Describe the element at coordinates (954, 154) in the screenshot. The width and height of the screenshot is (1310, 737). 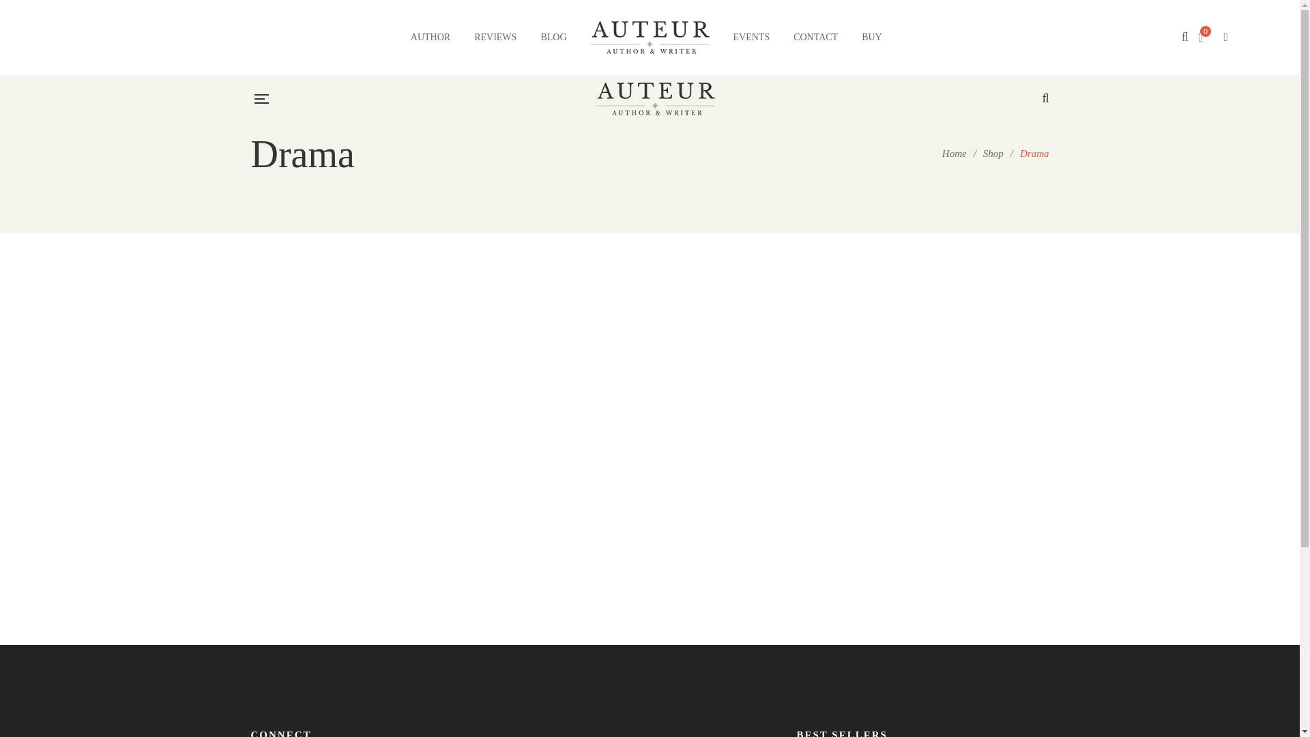
I see `Home` at that location.